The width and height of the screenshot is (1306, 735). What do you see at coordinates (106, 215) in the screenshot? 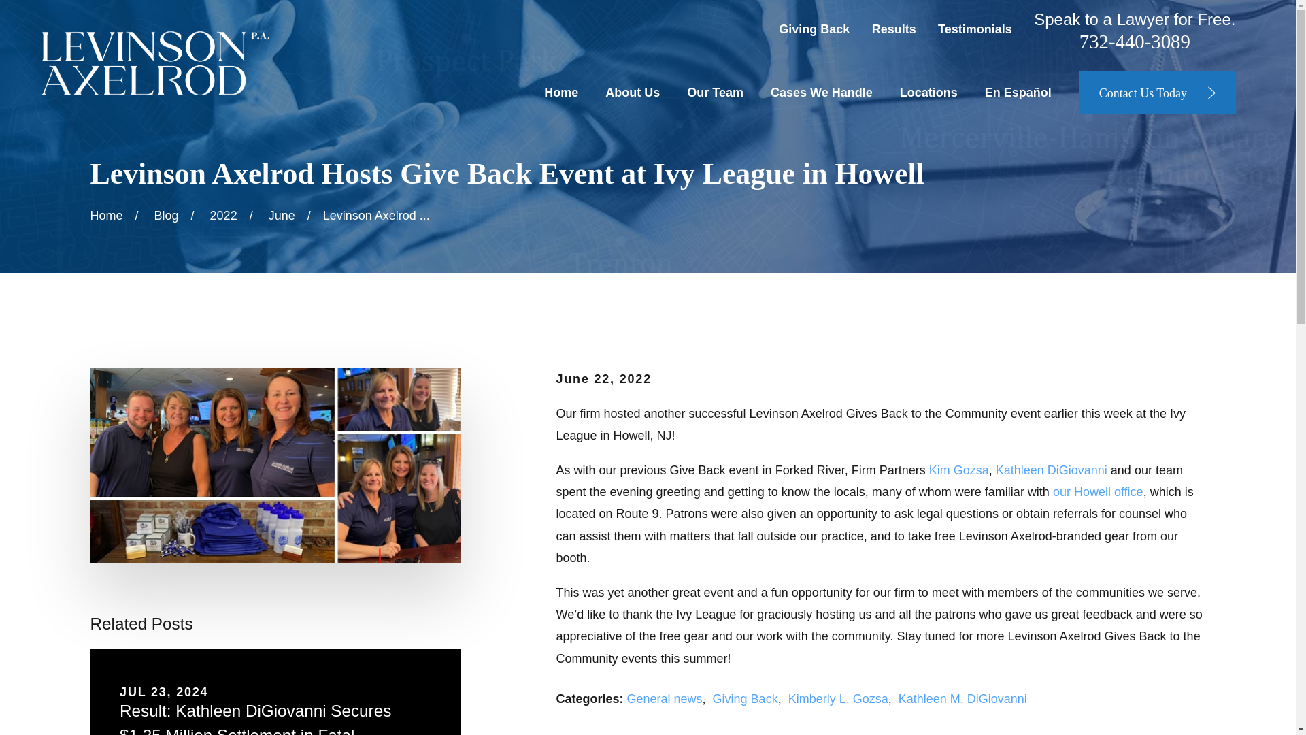
I see `Go Home` at bounding box center [106, 215].